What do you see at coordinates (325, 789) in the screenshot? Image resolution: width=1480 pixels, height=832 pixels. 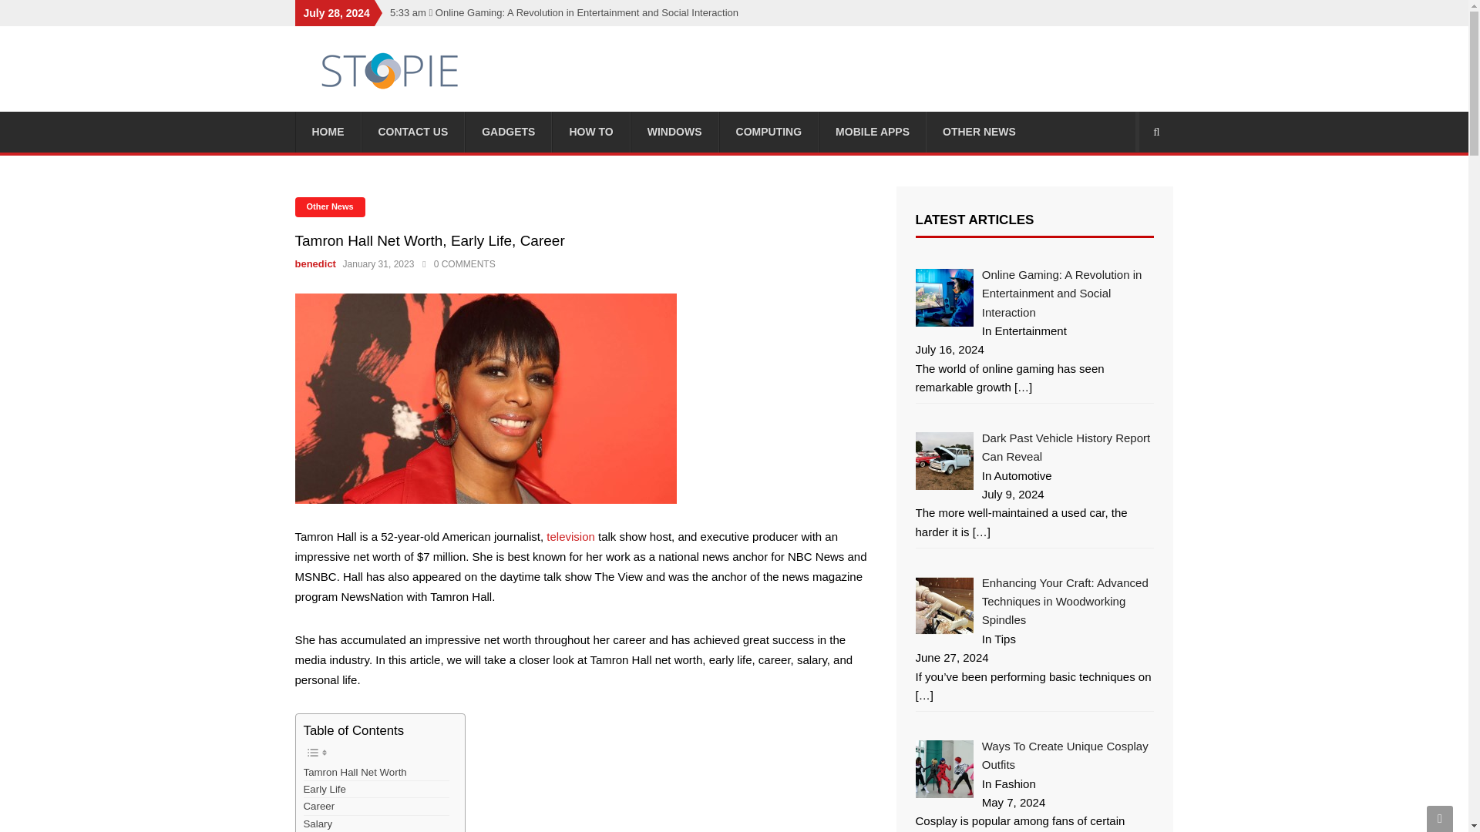 I see `Early Life` at bounding box center [325, 789].